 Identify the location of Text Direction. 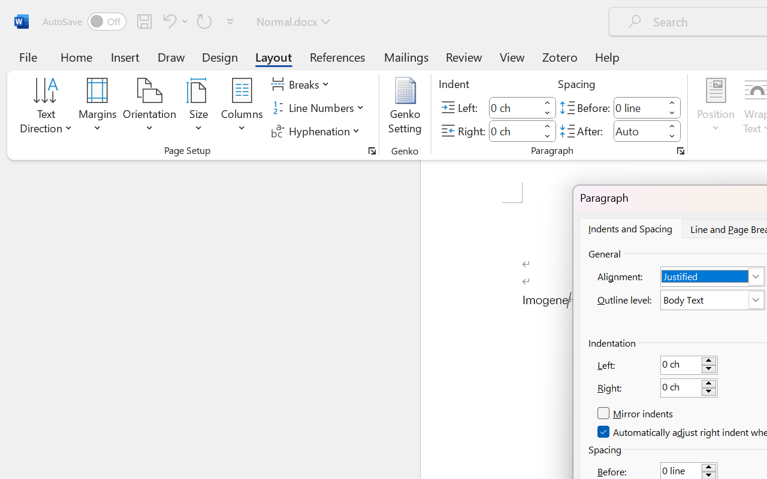
(46, 108).